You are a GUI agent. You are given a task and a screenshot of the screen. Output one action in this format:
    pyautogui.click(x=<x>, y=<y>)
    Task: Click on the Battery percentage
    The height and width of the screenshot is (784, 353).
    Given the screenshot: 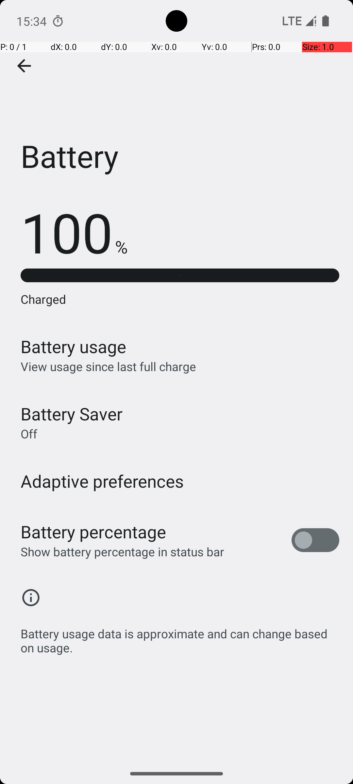 What is the action you would take?
    pyautogui.click(x=93, y=532)
    